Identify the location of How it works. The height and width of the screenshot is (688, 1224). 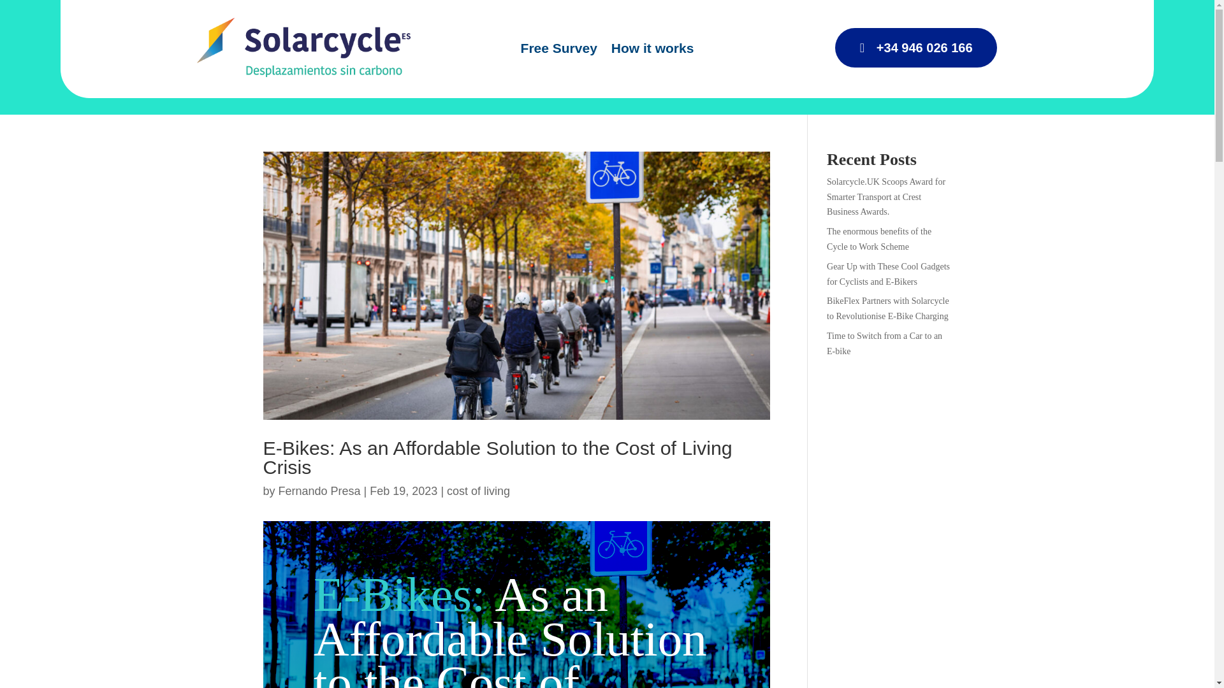
(652, 51).